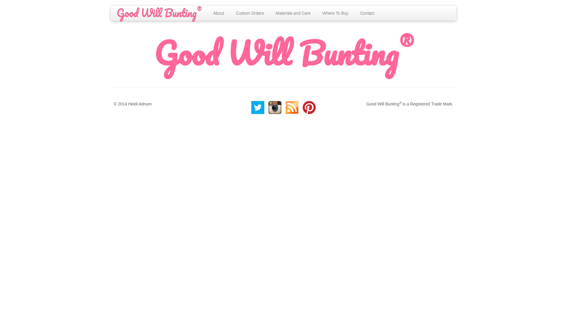 The width and height of the screenshot is (567, 319). Describe the element at coordinates (250, 13) in the screenshot. I see `Custom Orders` at that location.